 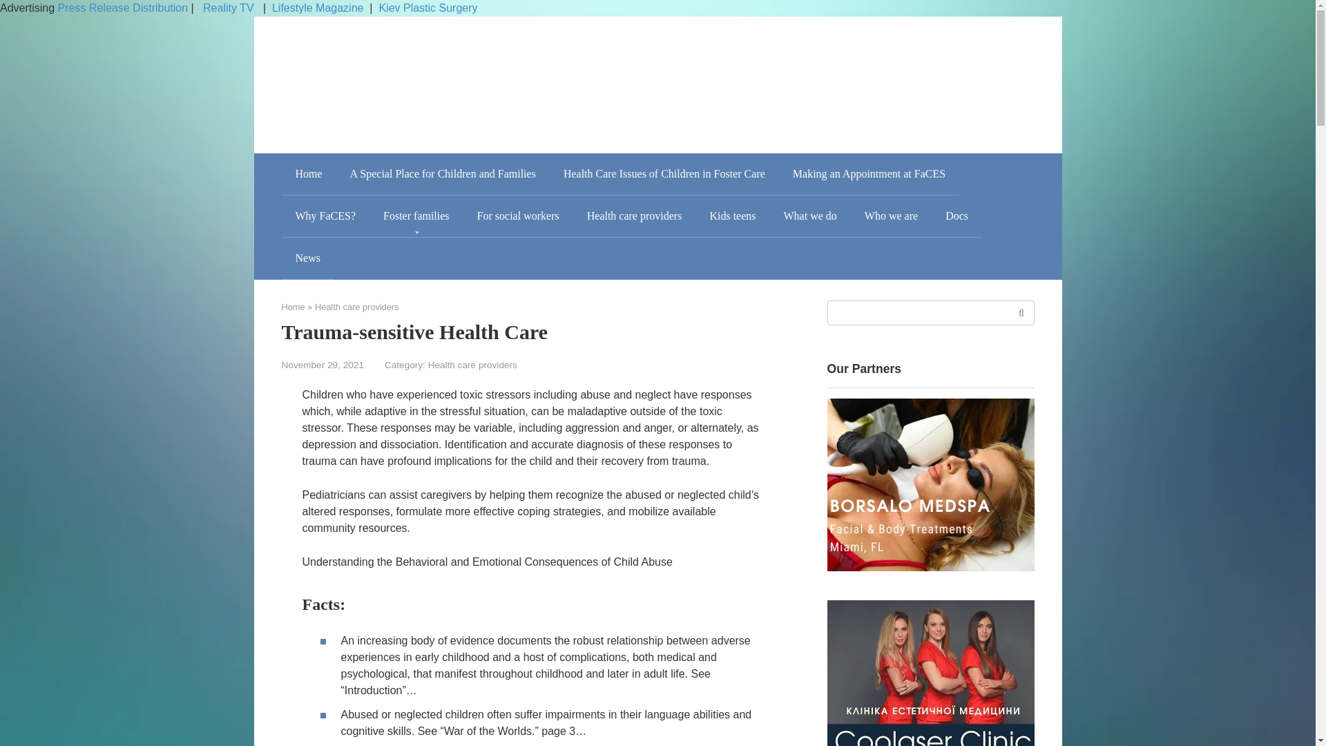 What do you see at coordinates (931, 485) in the screenshot?
I see `Esthetician in Miami` at bounding box center [931, 485].